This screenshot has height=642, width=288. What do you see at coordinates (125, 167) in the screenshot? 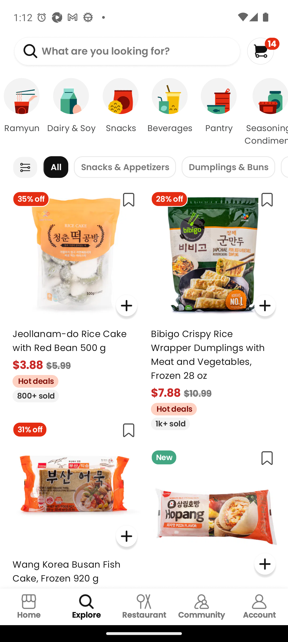
I see `Snacks & Appetizers` at bounding box center [125, 167].